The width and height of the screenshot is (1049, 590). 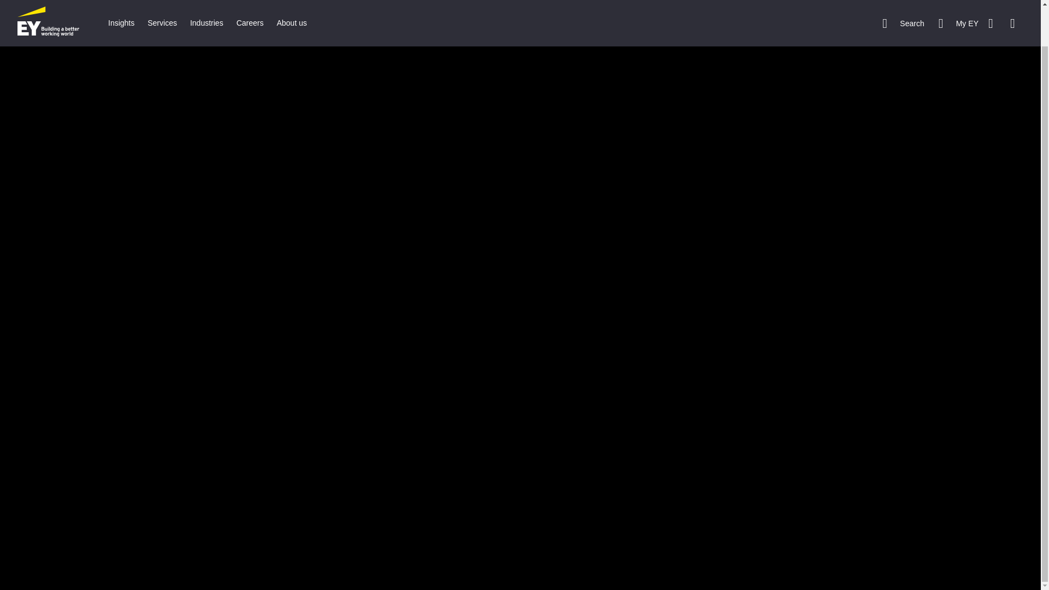 What do you see at coordinates (1004, 2) in the screenshot?
I see `Open country language switcher` at bounding box center [1004, 2].